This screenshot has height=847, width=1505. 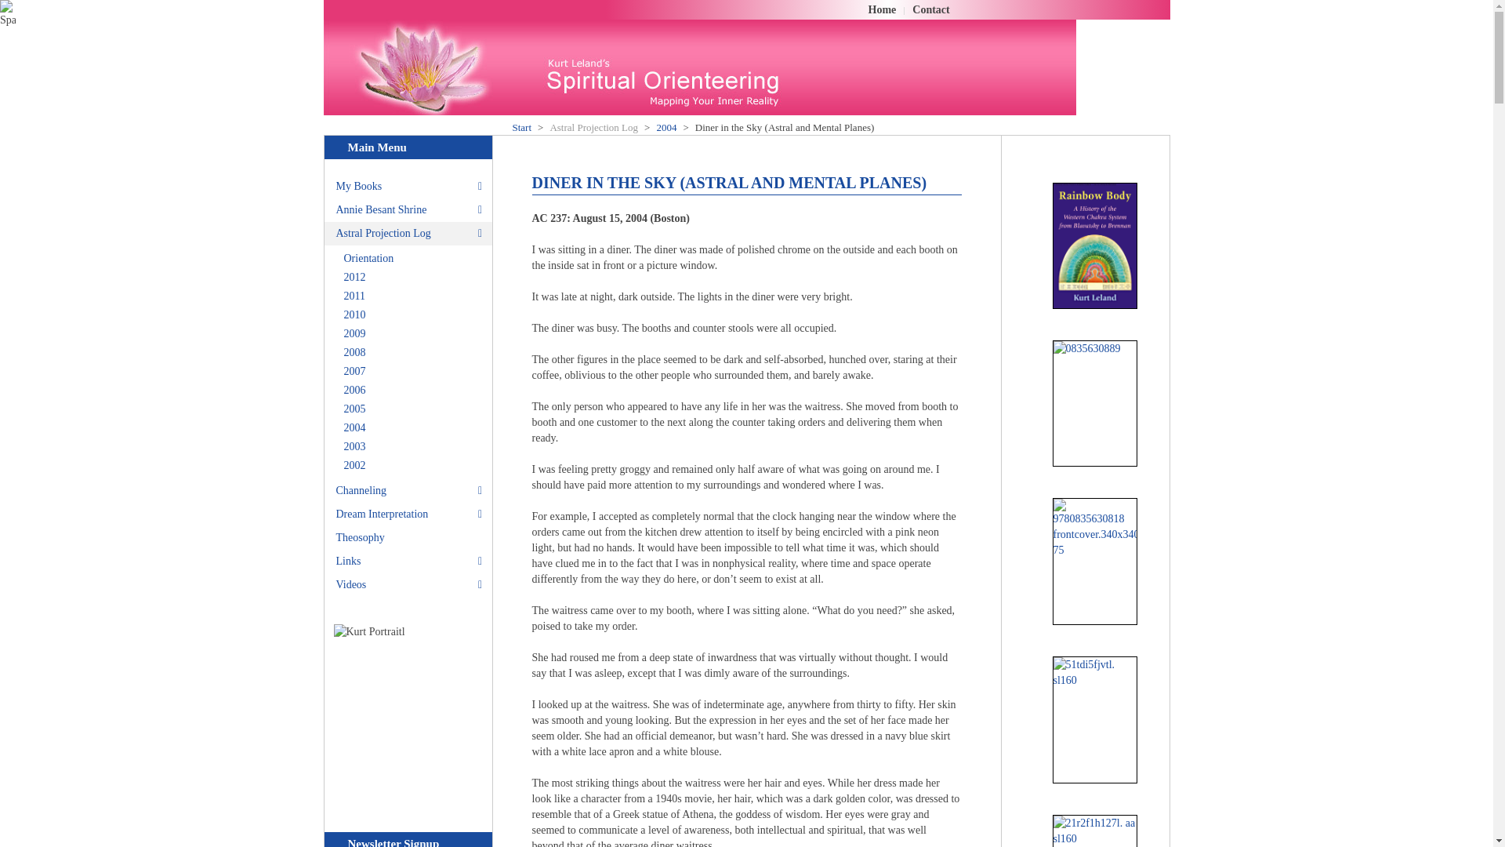 What do you see at coordinates (408, 186) in the screenshot?
I see `My Books` at bounding box center [408, 186].